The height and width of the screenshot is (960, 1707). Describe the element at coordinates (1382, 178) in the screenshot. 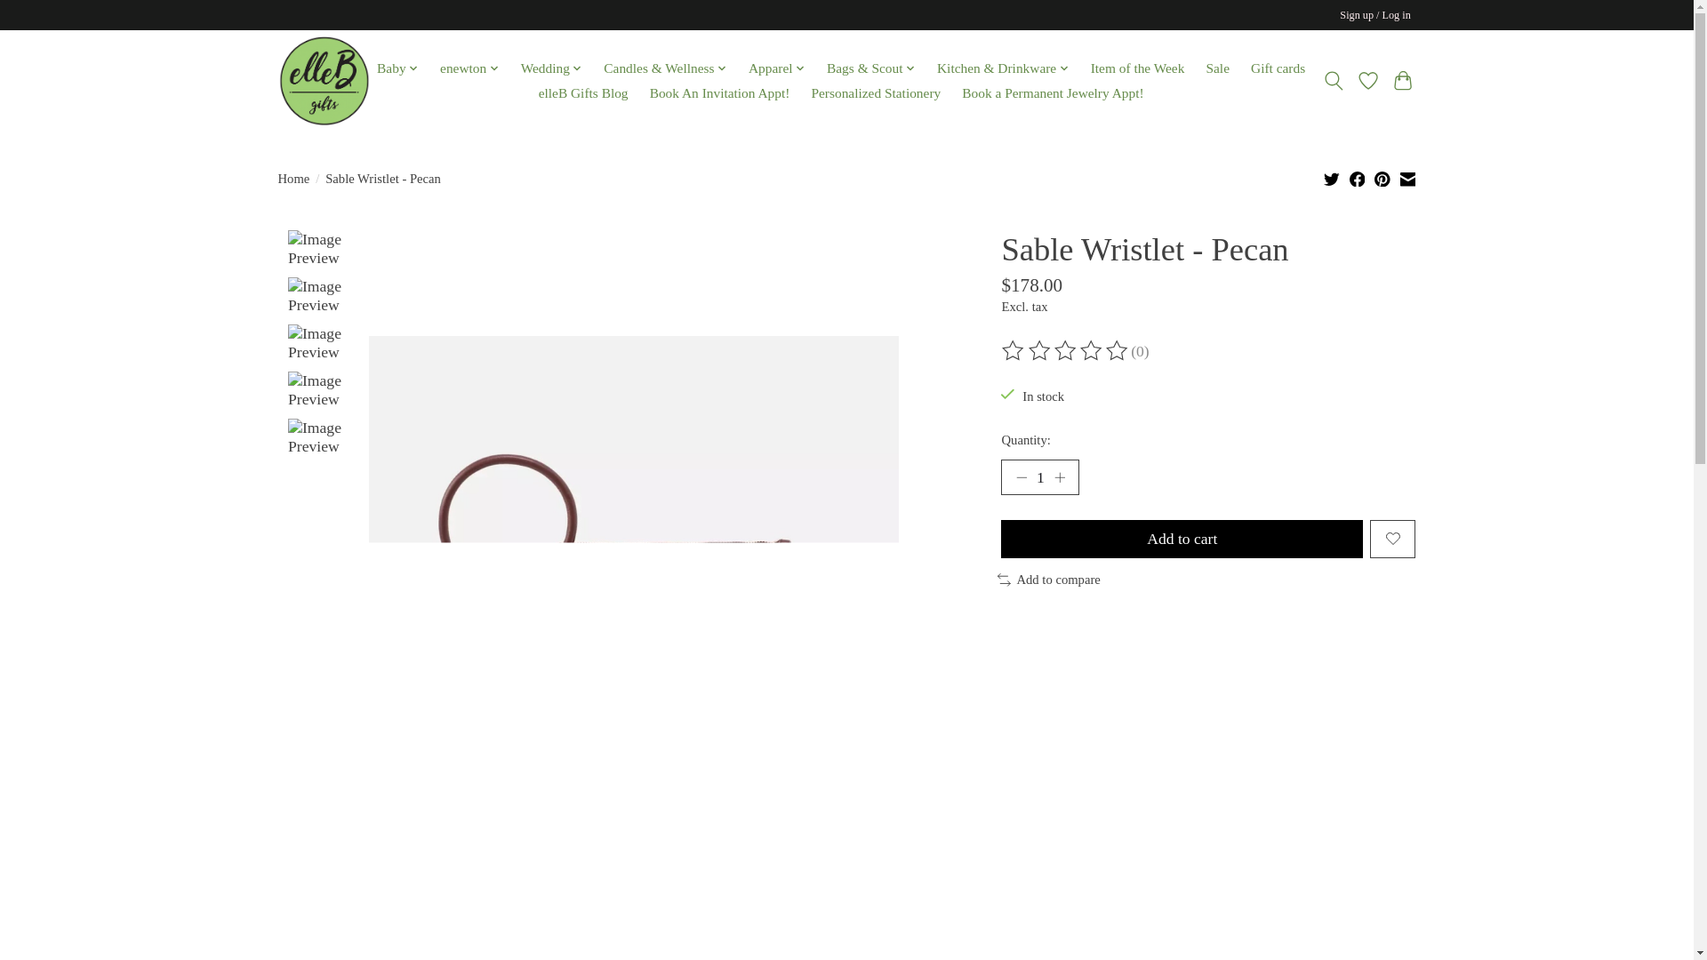

I see `Share on Pinterest` at that location.